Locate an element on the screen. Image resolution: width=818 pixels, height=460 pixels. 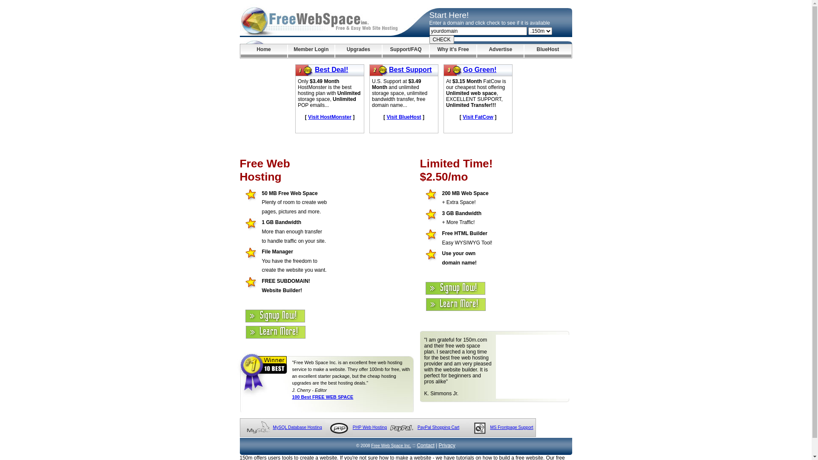
100 Best FREE WEB SPACE is located at coordinates (323, 397).